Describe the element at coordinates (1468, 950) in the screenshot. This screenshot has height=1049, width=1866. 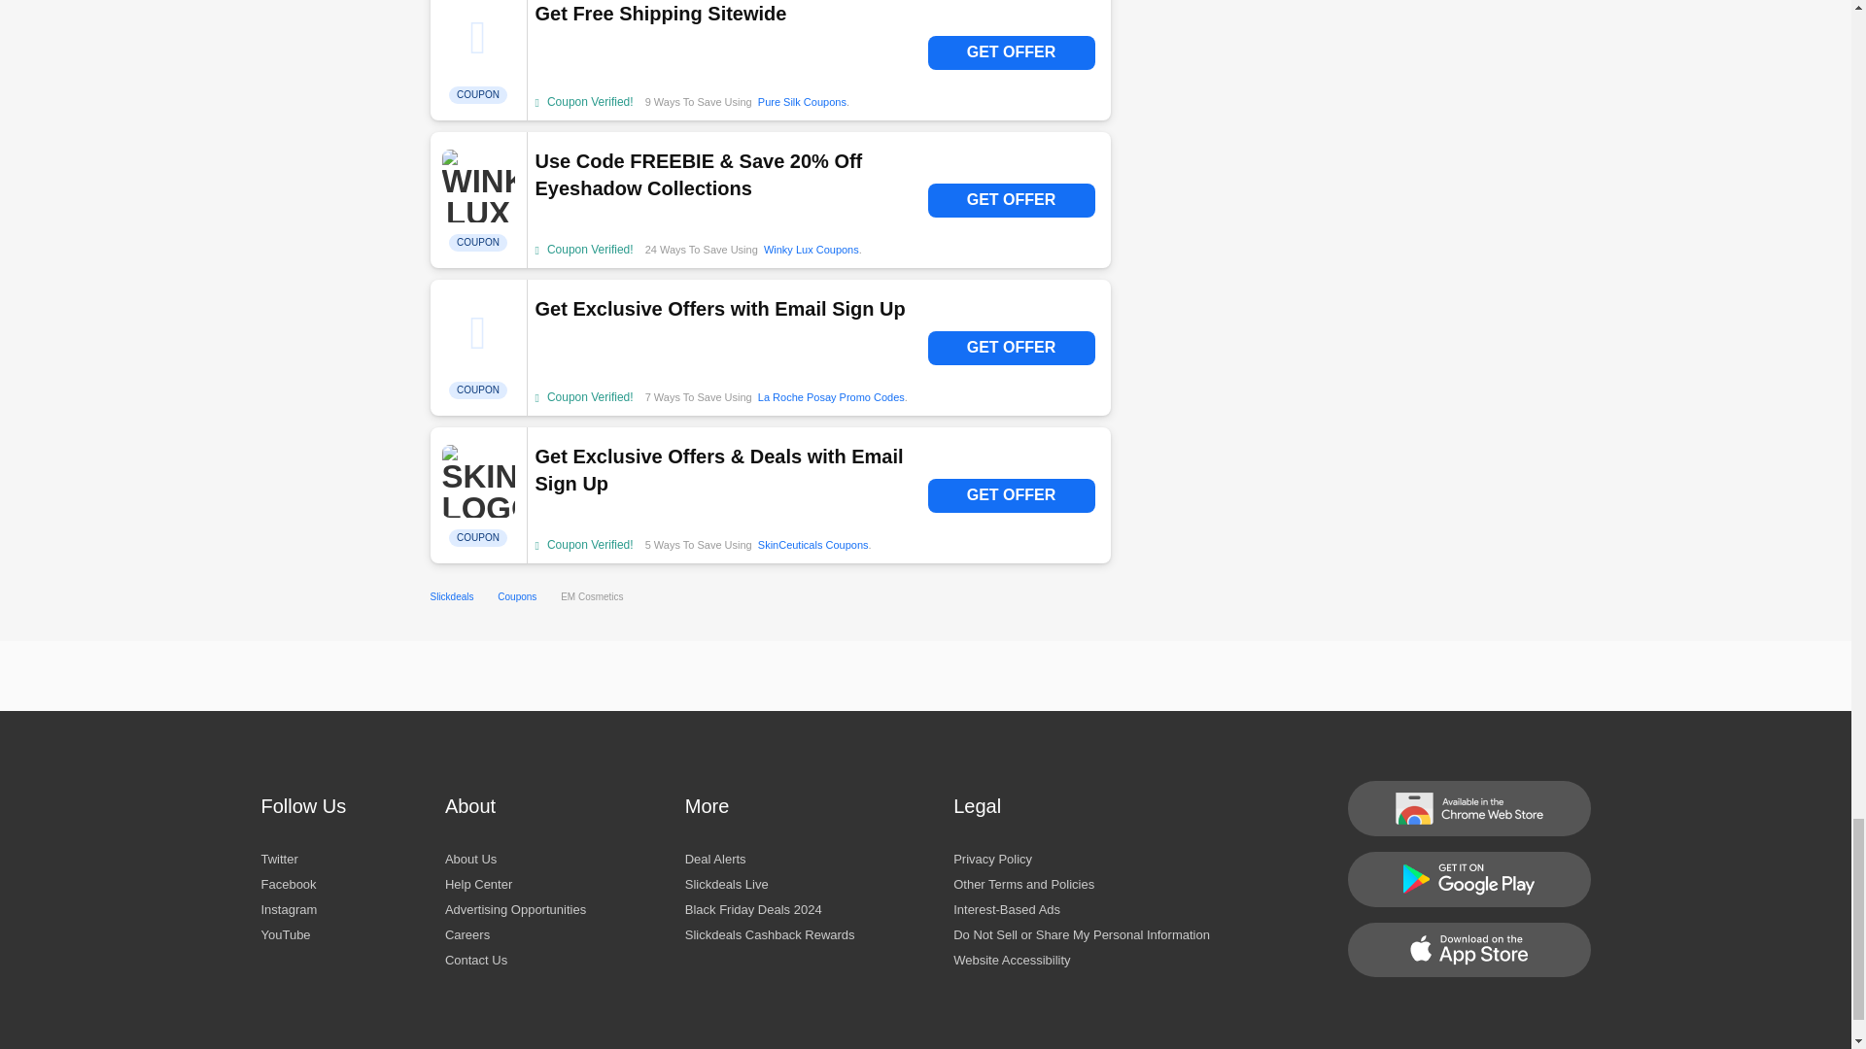
I see `Install the Slickdeals iOS App` at that location.